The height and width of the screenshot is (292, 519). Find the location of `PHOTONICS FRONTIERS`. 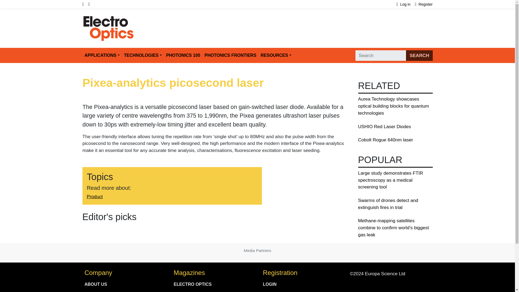

PHOTONICS FRONTIERS is located at coordinates (230, 55).